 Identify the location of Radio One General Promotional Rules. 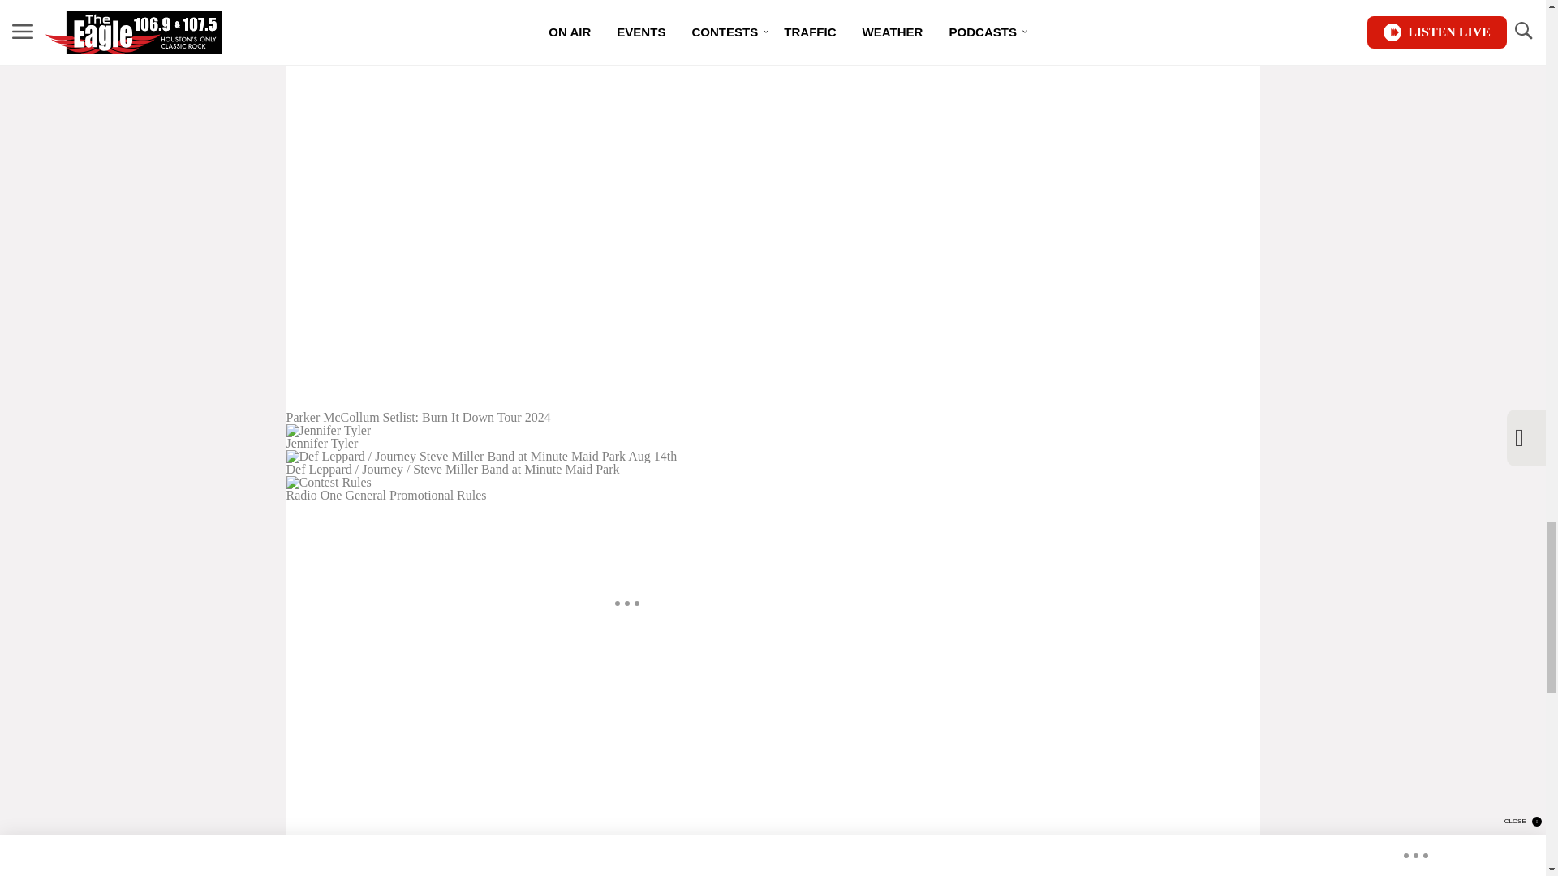
(626, 488).